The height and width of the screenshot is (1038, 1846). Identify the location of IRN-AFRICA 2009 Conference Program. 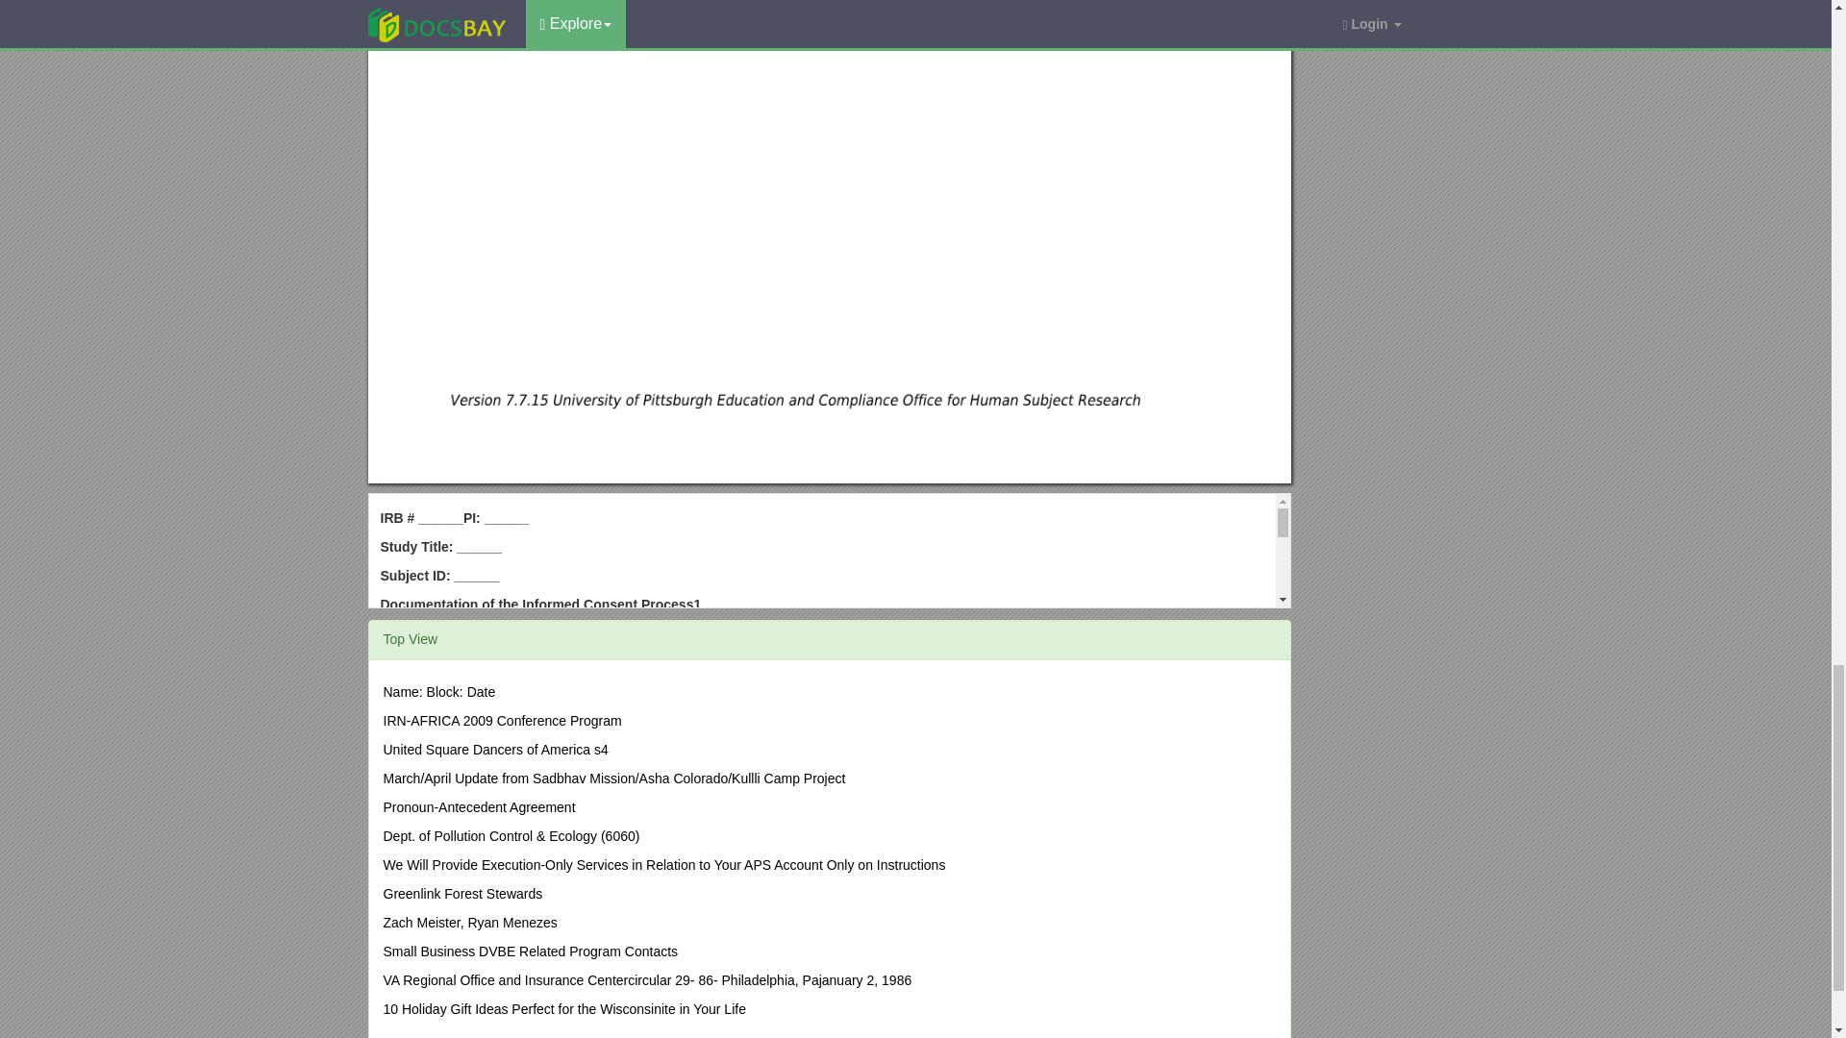
(501, 721).